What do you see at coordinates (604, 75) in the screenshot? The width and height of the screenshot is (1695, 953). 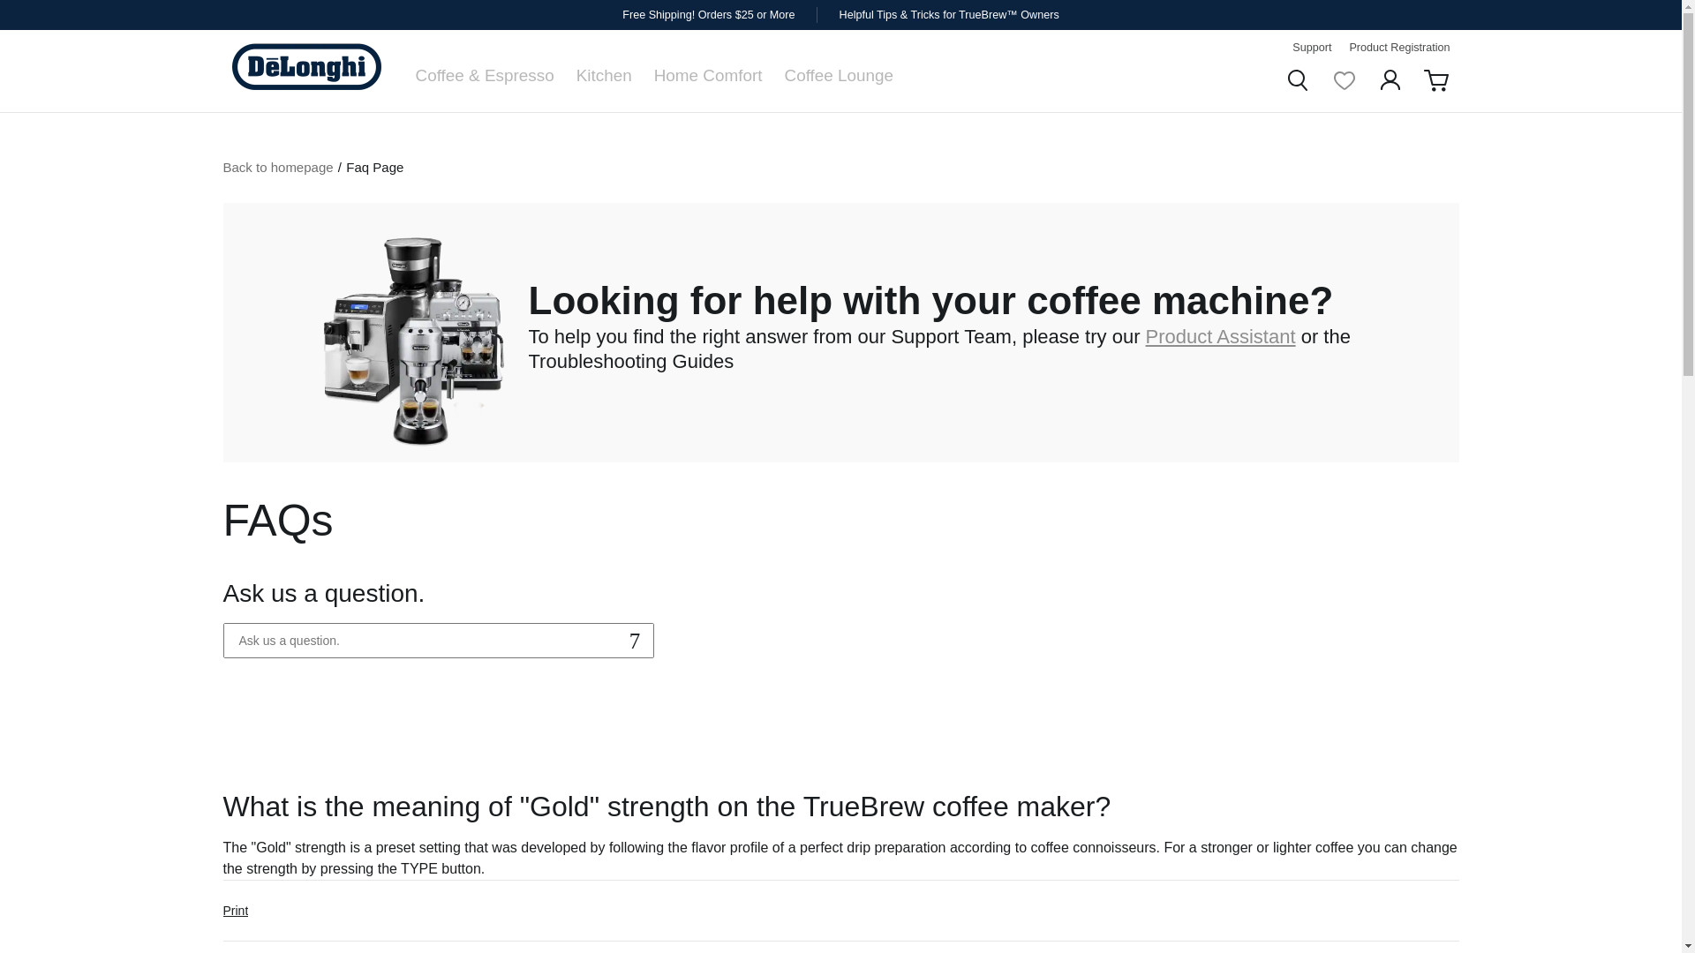 I see `Kitchen` at bounding box center [604, 75].